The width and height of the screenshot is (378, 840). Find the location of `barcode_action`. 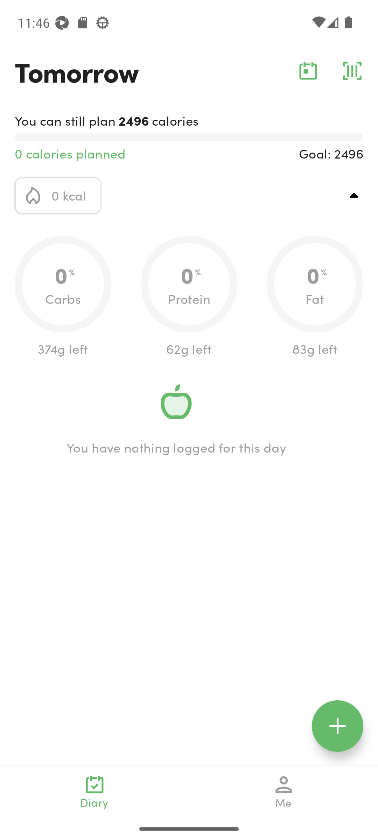

barcode_action is located at coordinates (352, 71).